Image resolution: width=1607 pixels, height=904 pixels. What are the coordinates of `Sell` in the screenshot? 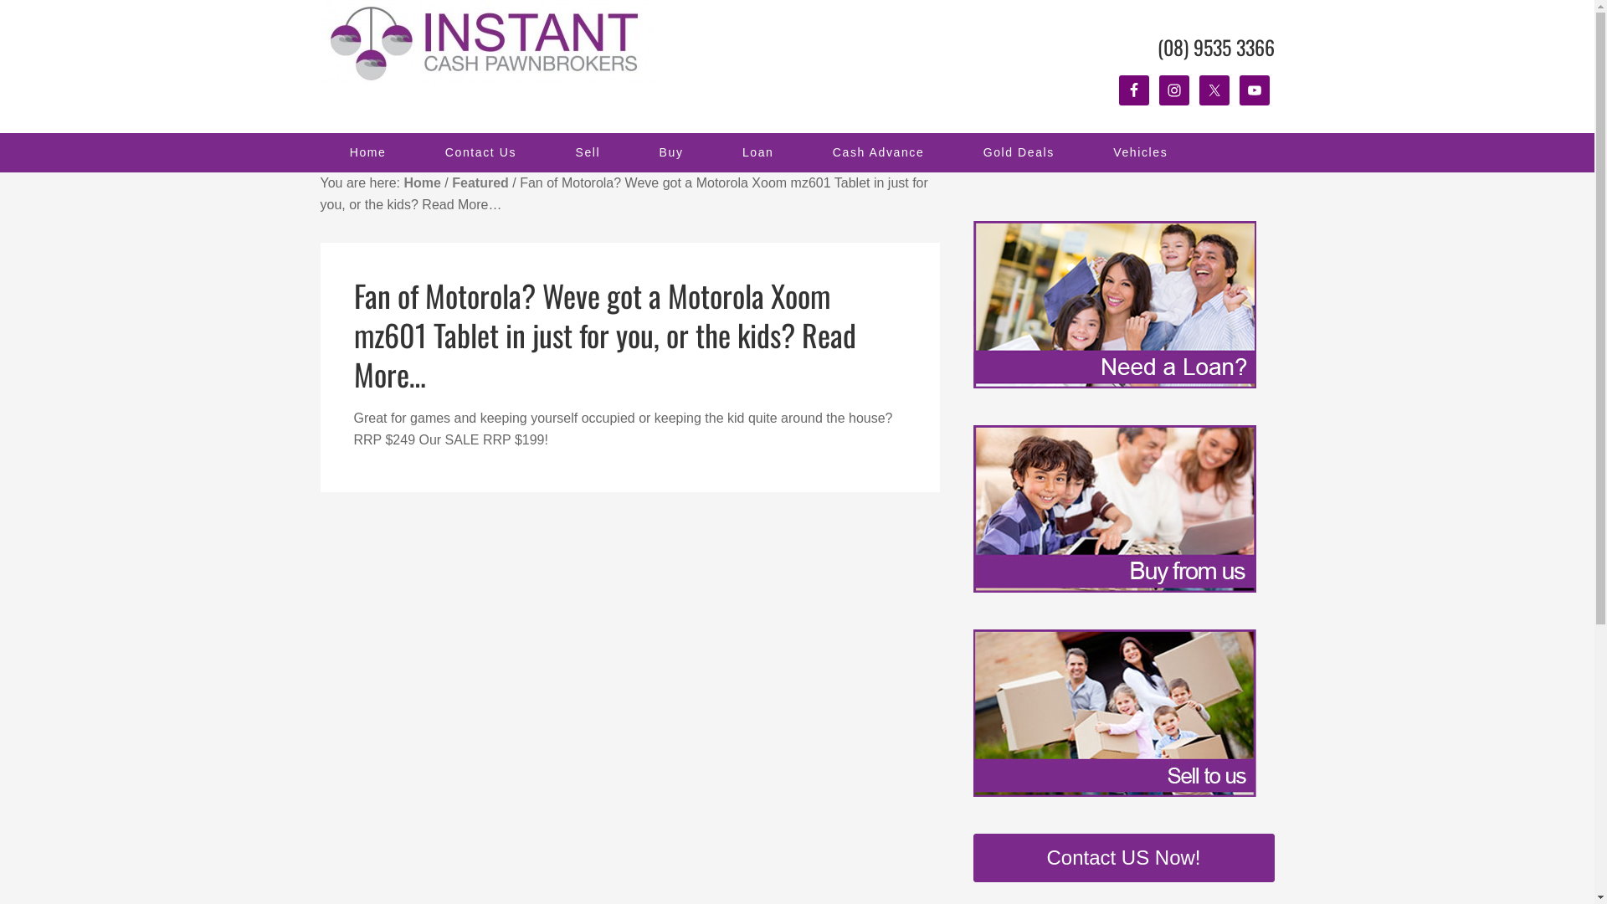 It's located at (588, 152).